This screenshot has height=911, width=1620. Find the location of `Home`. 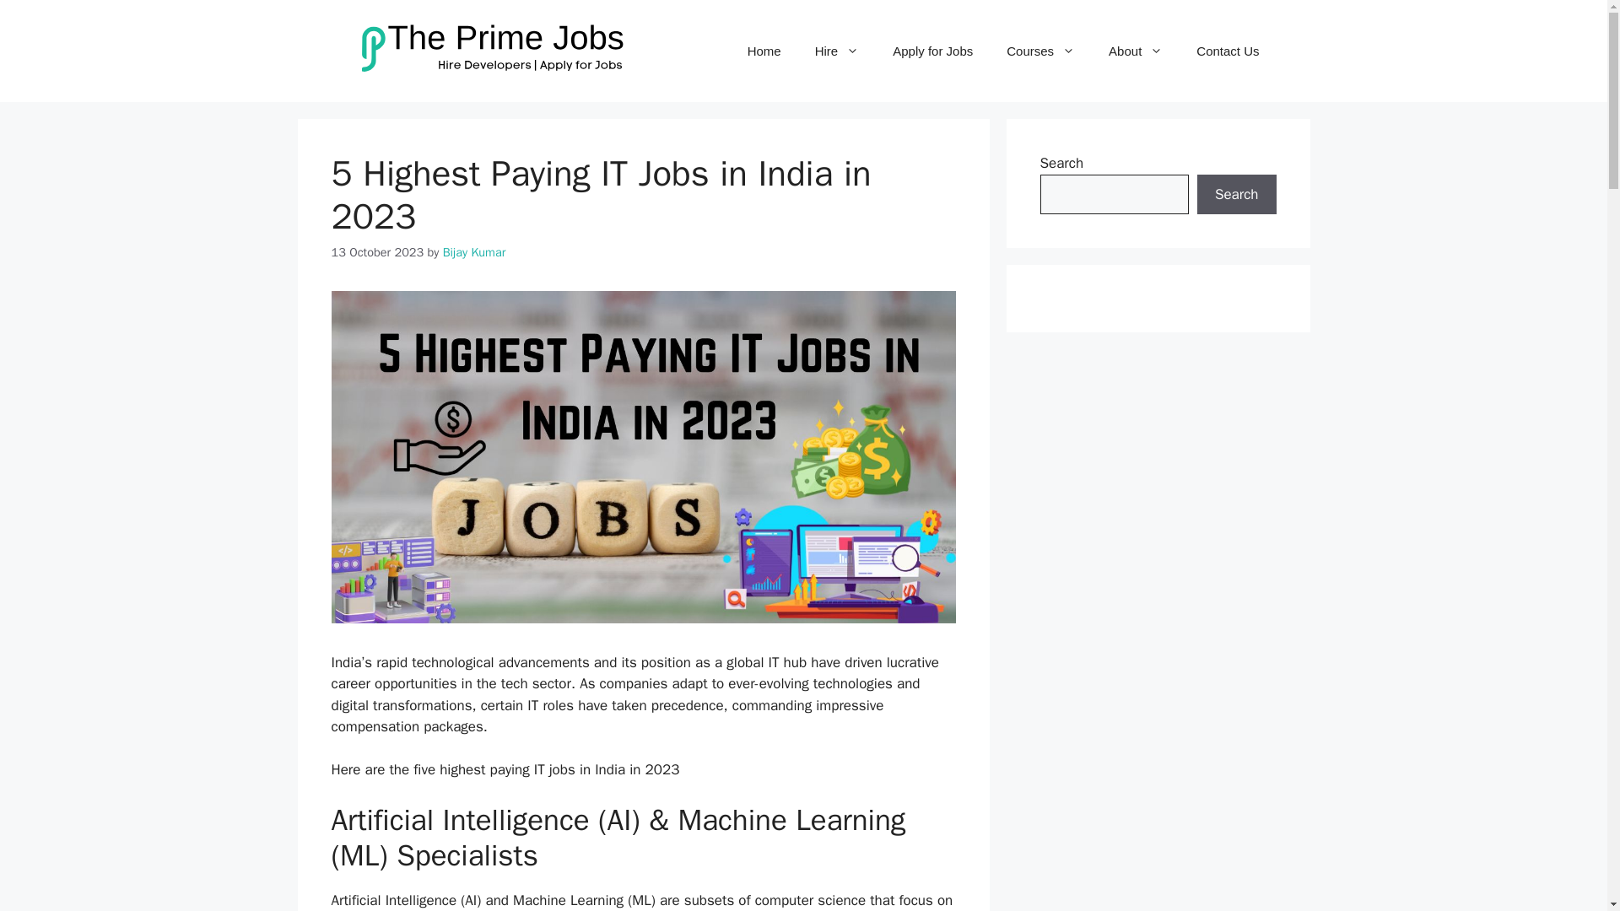

Home is located at coordinates (764, 51).